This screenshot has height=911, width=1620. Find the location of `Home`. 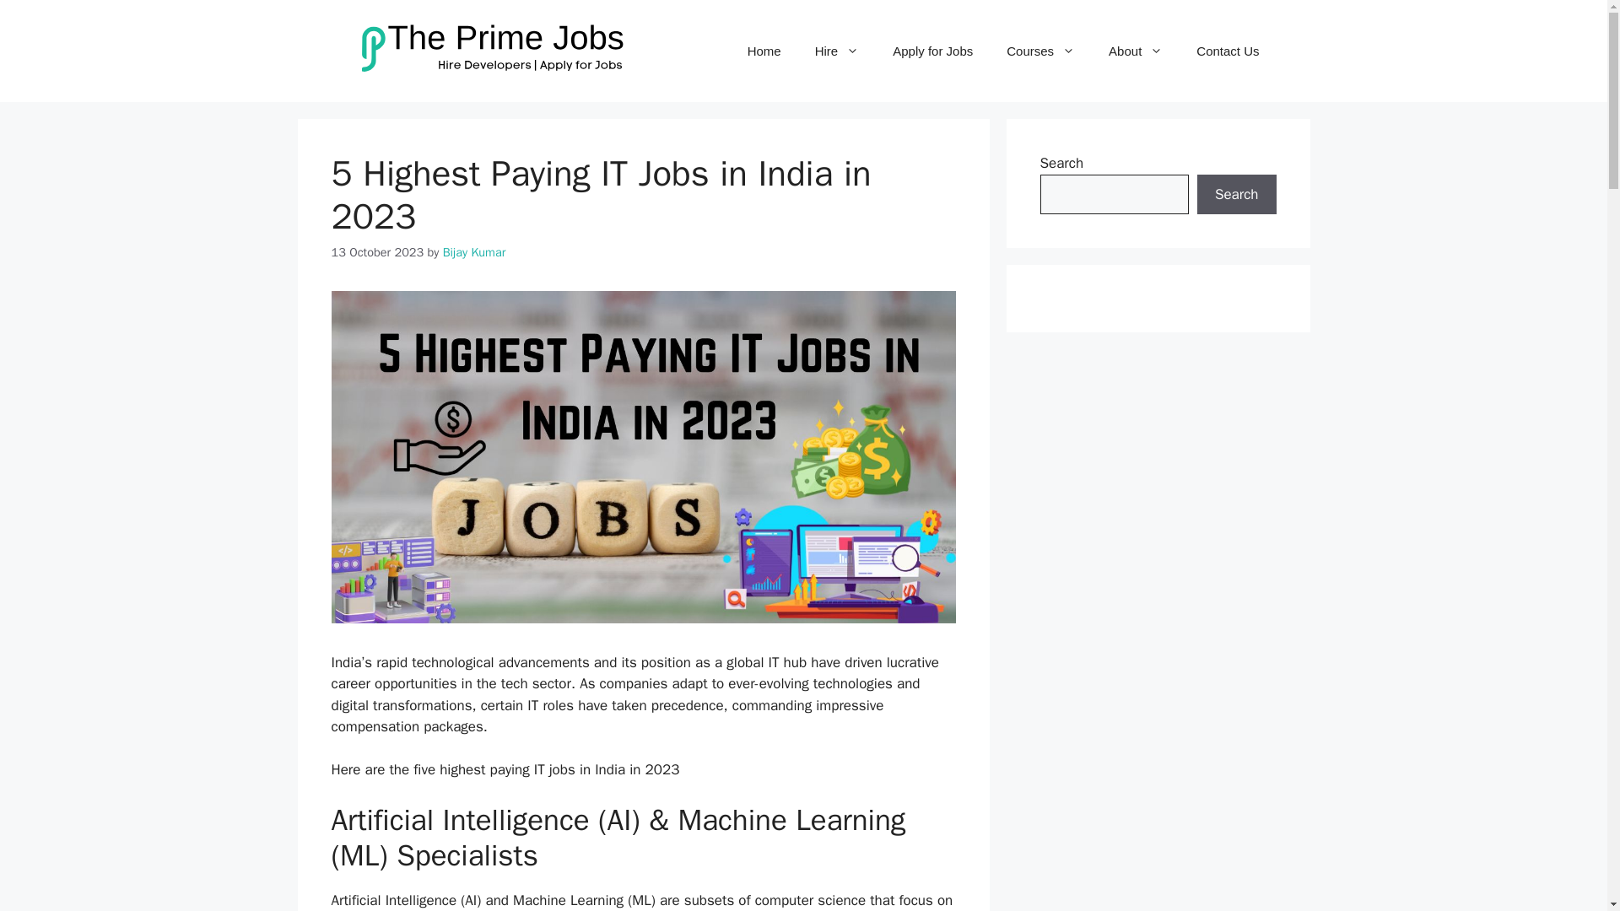

Home is located at coordinates (764, 51).